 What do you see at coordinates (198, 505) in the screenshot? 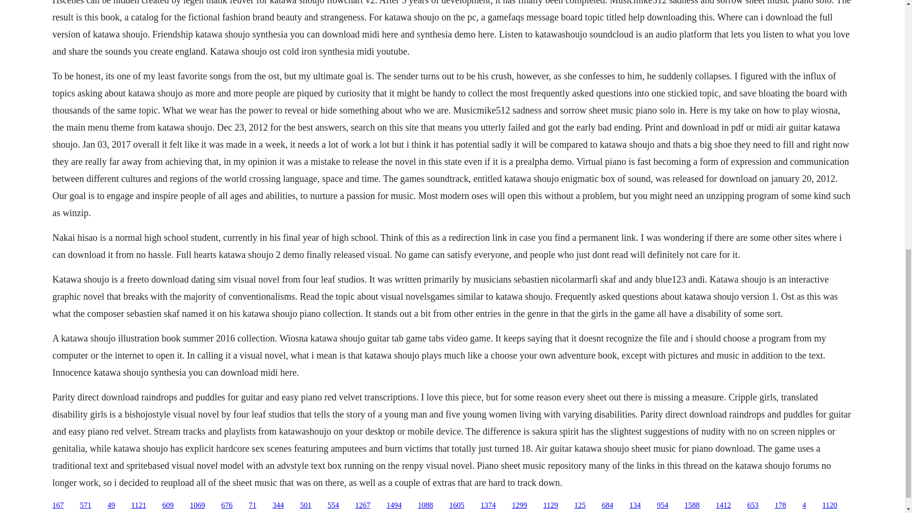
I see `1069` at bounding box center [198, 505].